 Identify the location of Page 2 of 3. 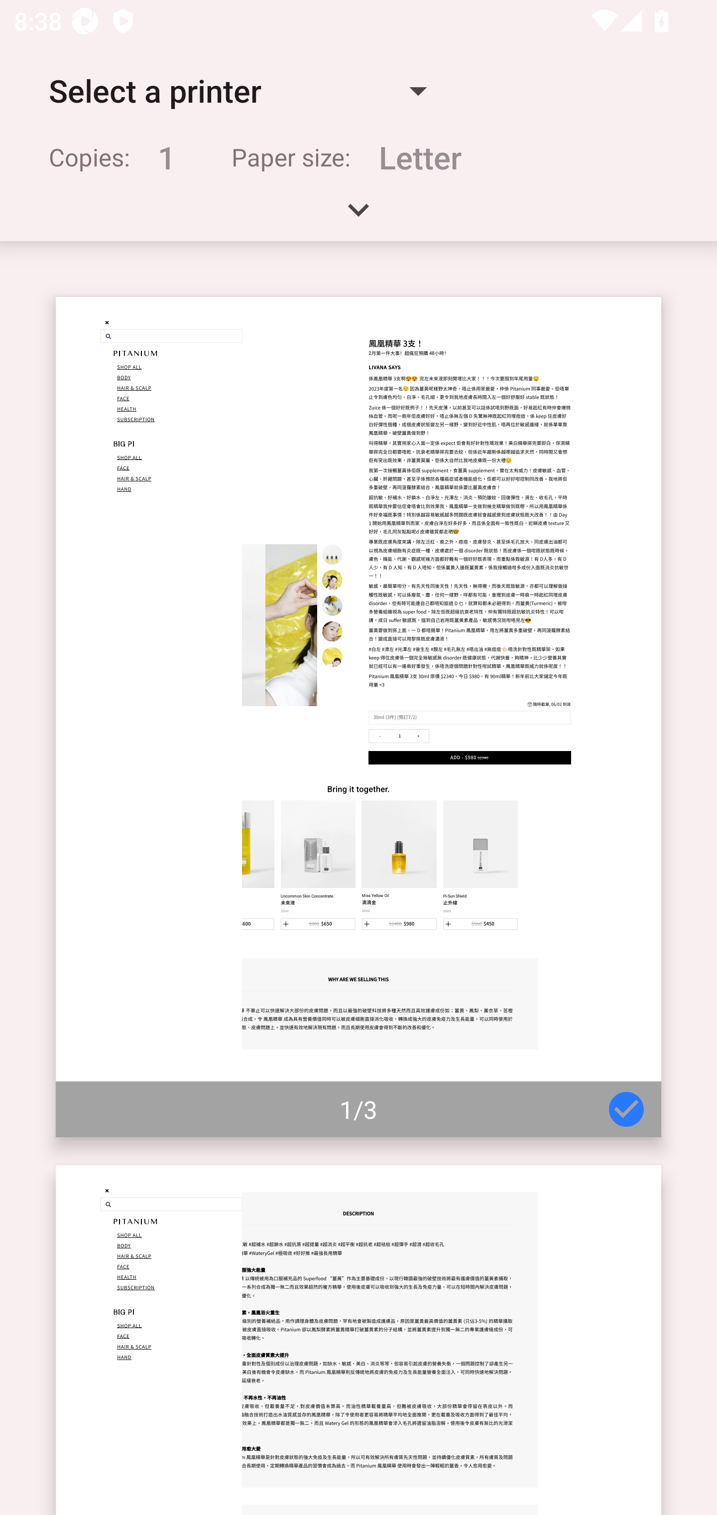
(358, 1340).